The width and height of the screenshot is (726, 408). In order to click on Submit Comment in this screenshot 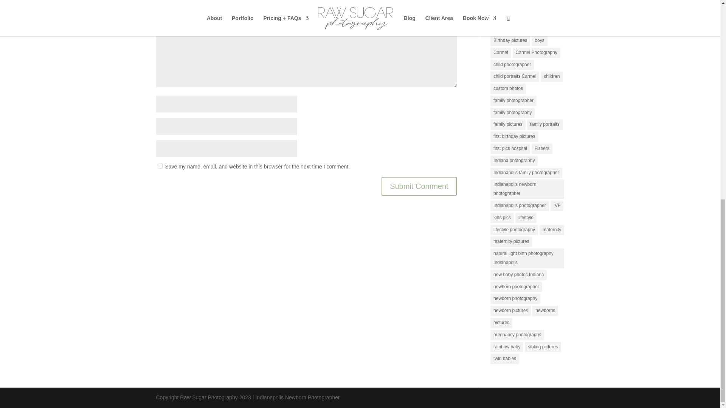, I will do `click(419, 186)`.